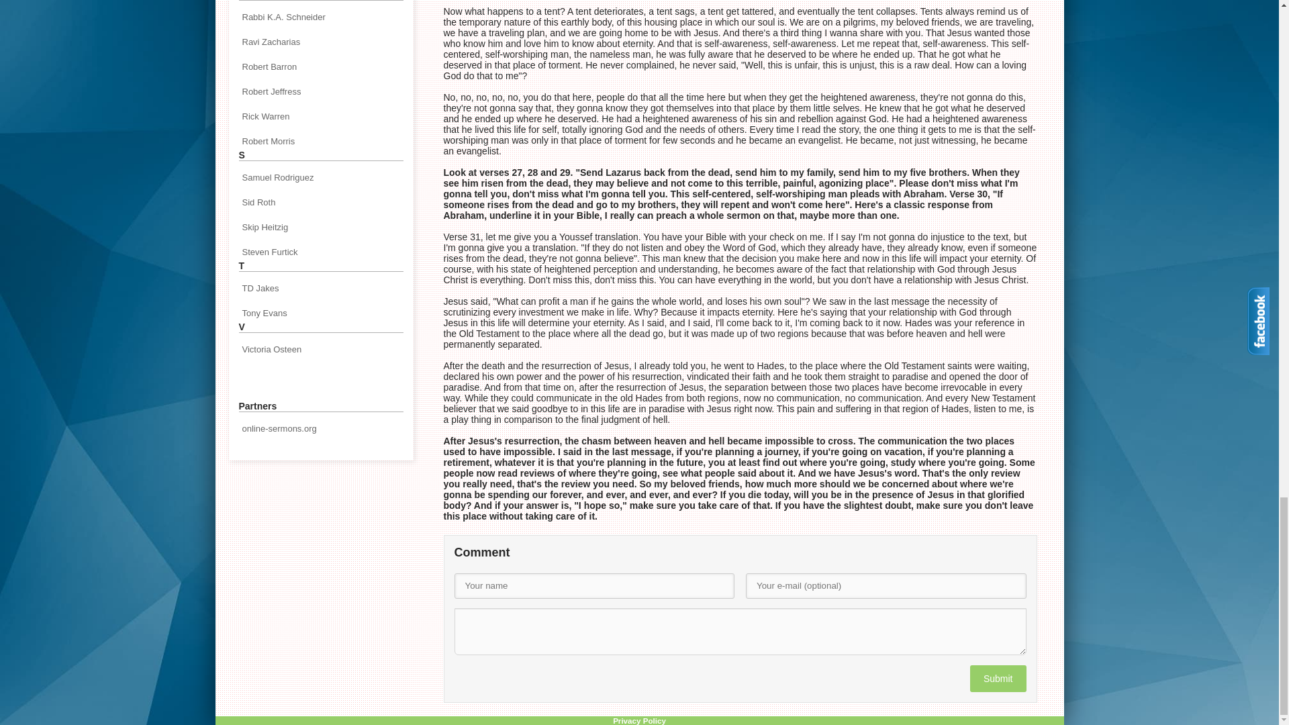 The image size is (1289, 725). I want to click on Submit, so click(998, 679).